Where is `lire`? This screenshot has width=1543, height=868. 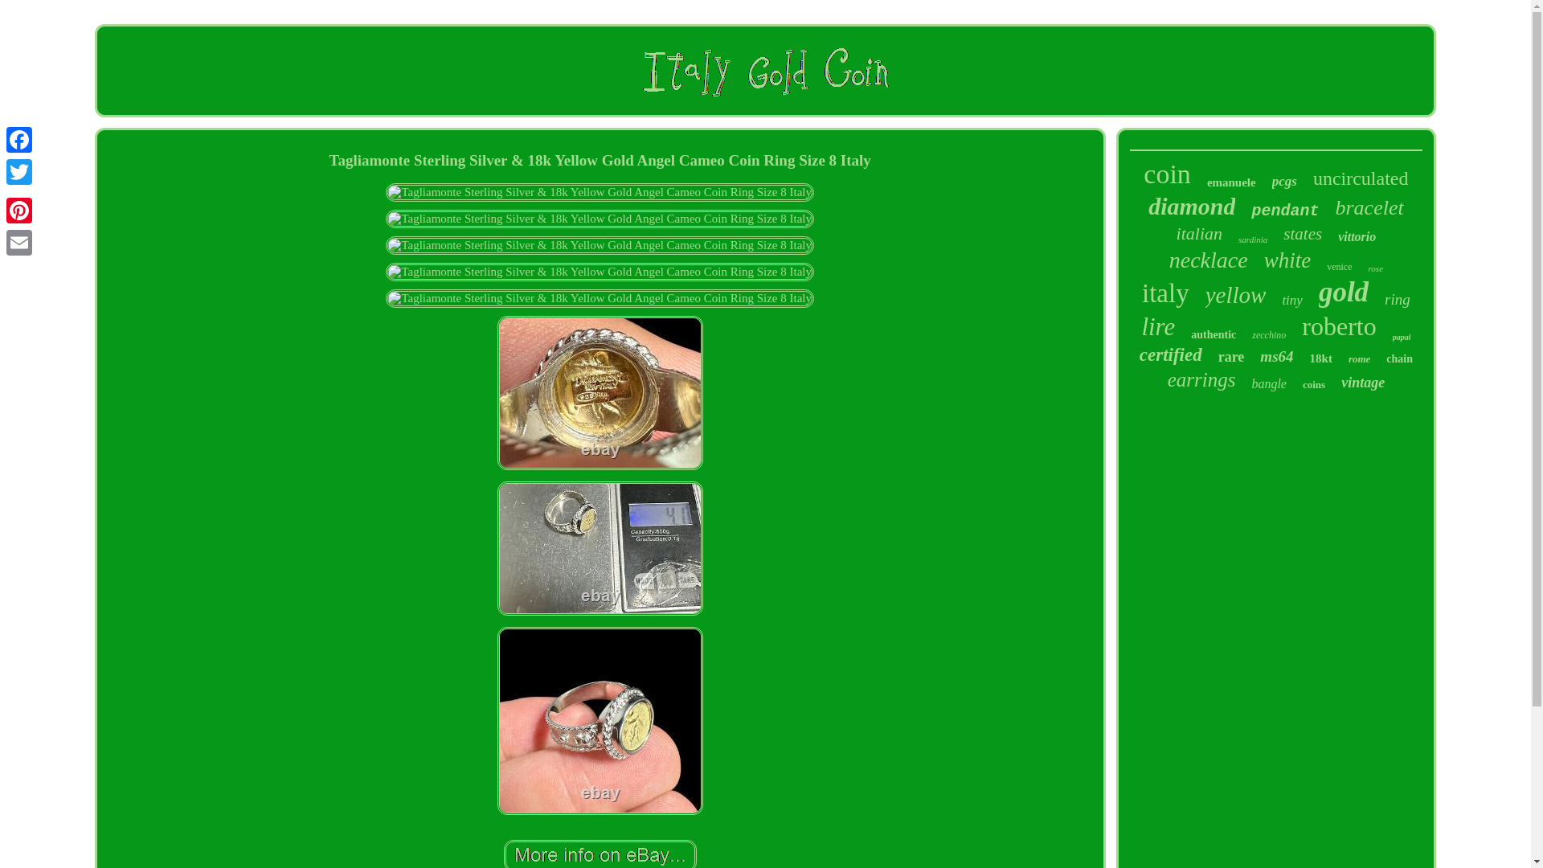 lire is located at coordinates (1157, 326).